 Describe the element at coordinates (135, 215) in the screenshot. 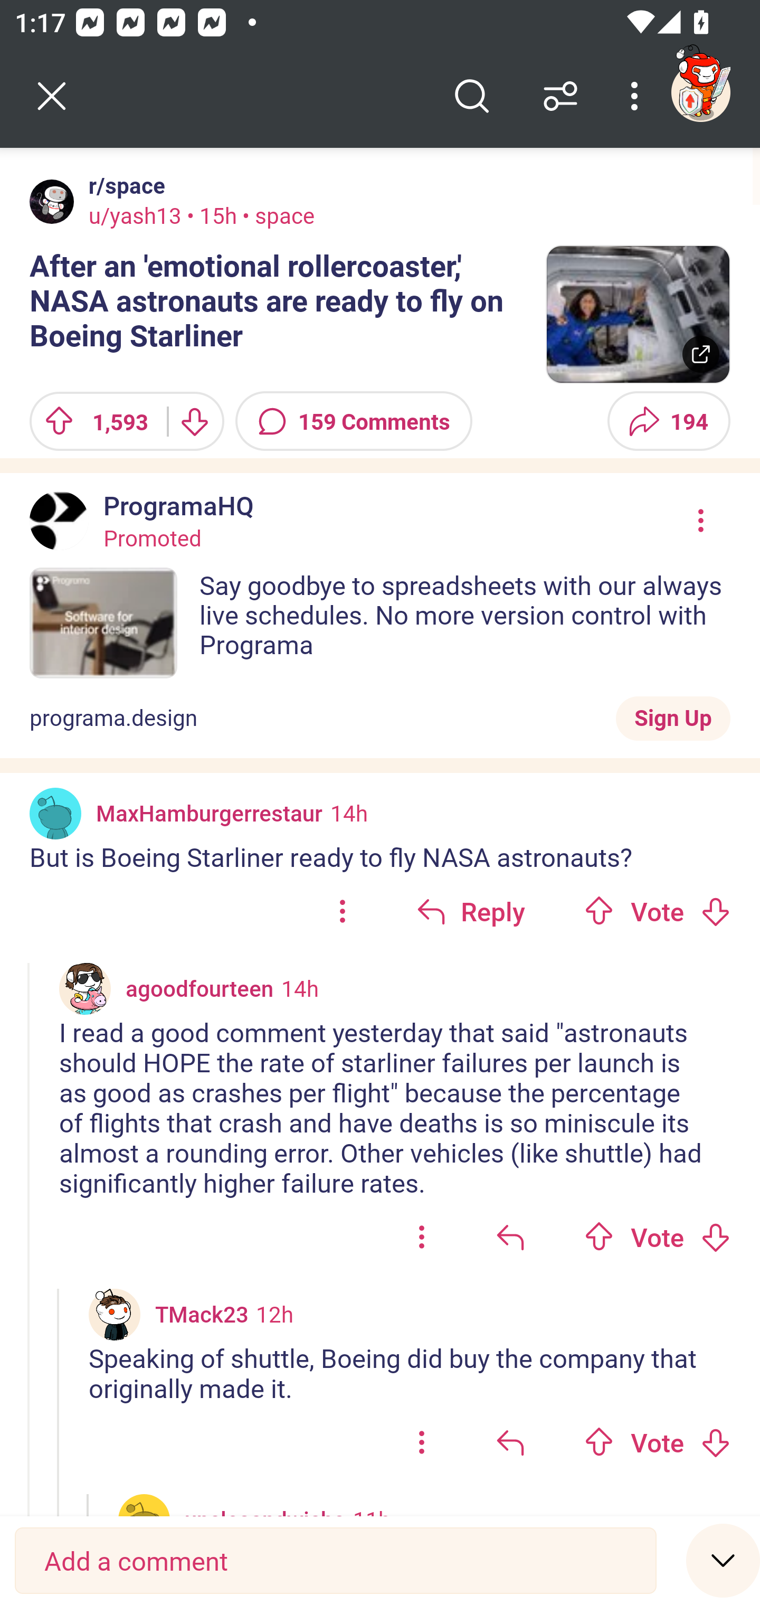

I see `u/yash13` at that location.